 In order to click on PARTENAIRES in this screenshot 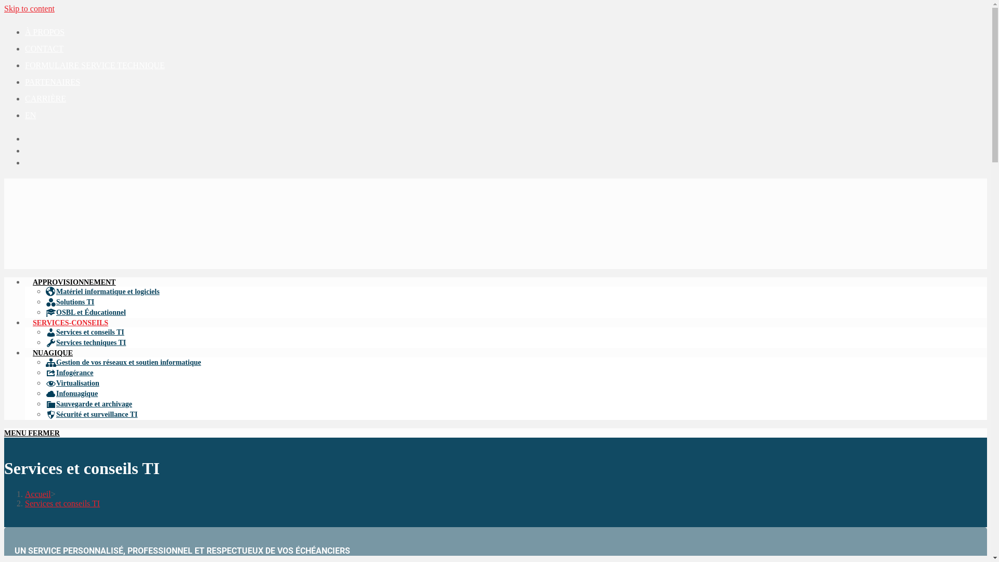, I will do `click(53, 82)`.